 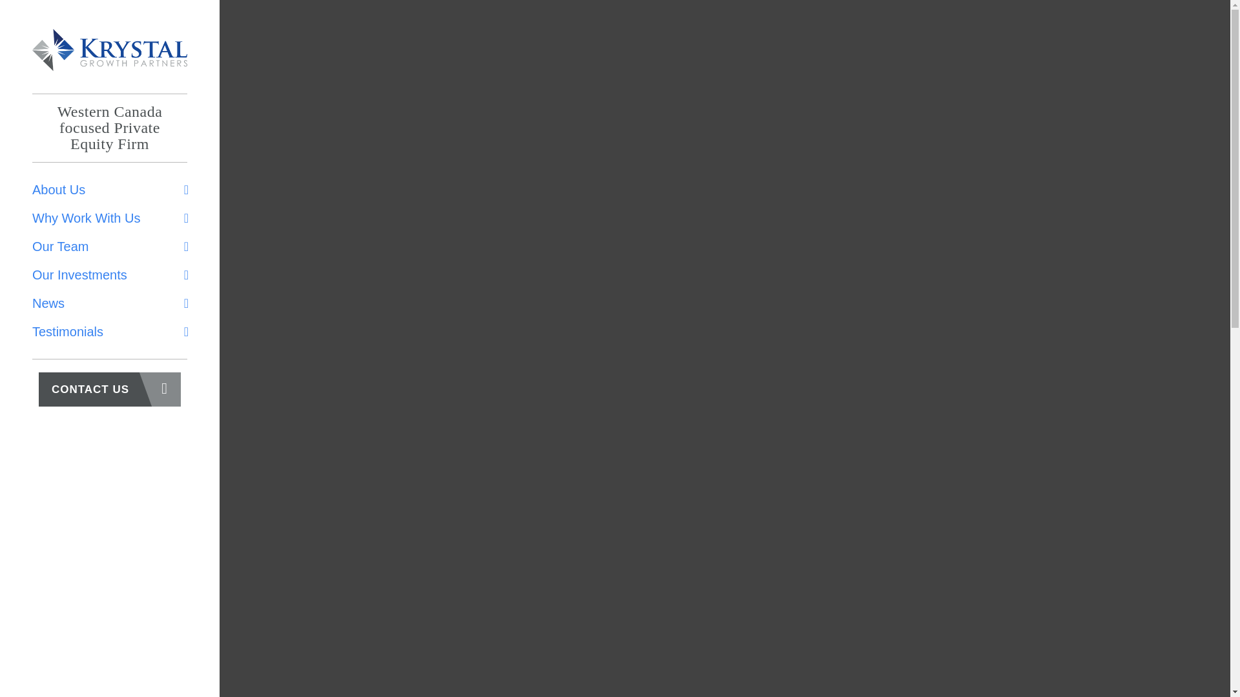 I want to click on Krystal Financial, so click(x=109, y=50).